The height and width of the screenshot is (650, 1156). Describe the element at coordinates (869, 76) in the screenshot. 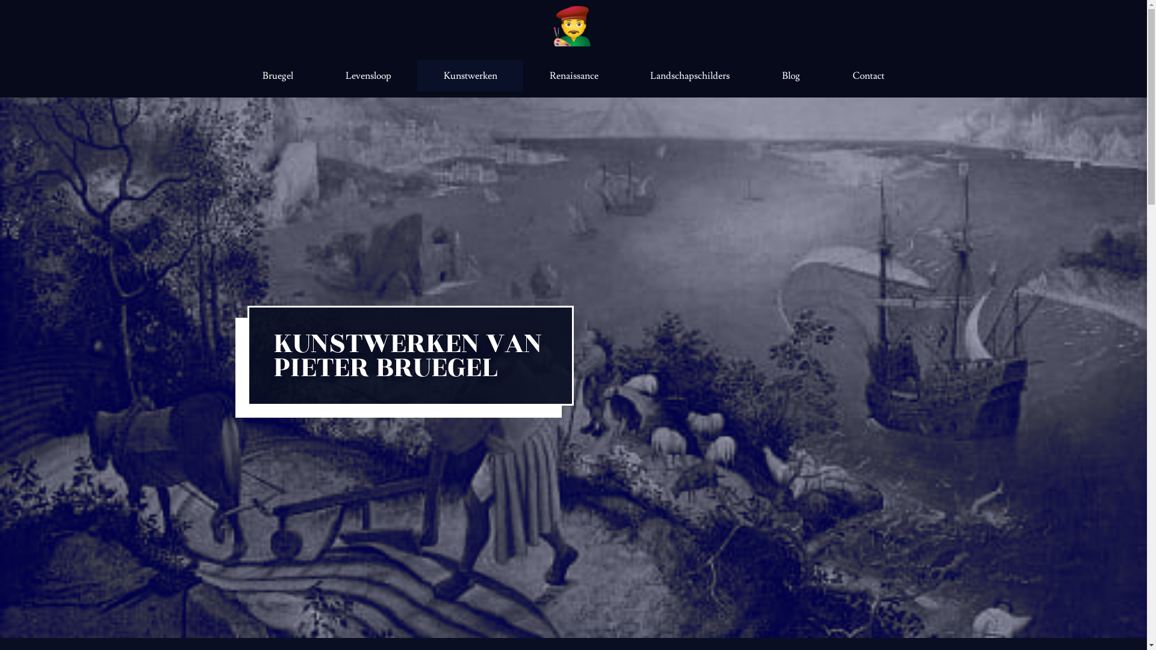

I see `Contact` at that location.